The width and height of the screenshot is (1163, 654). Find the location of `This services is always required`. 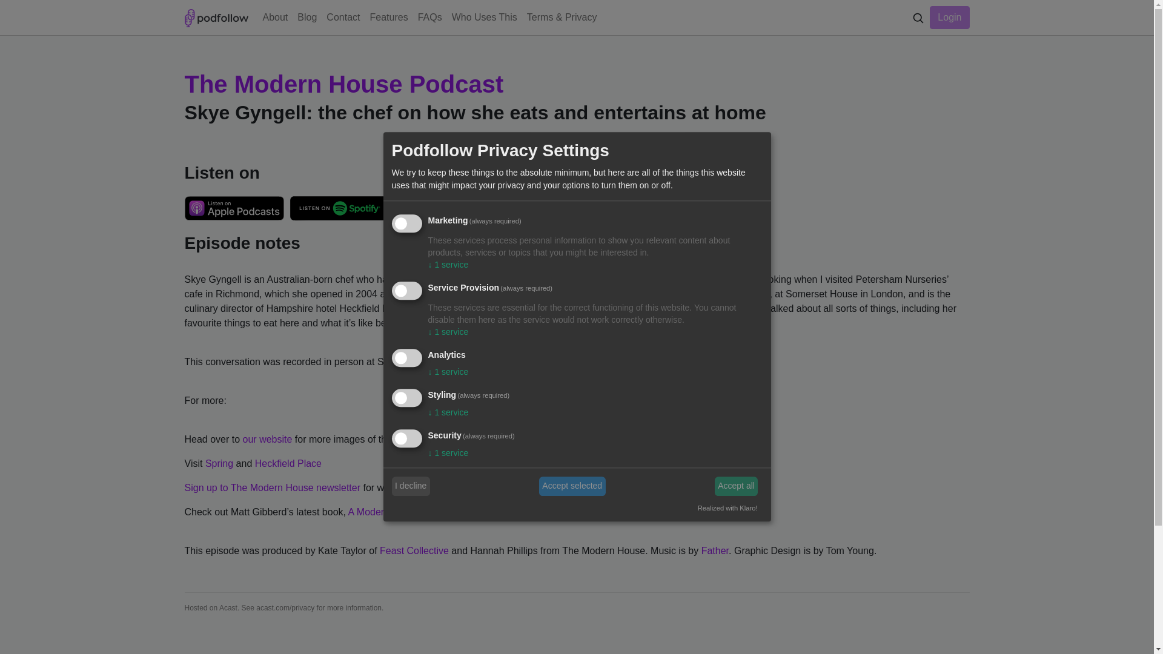

This services is always required is located at coordinates (482, 395).